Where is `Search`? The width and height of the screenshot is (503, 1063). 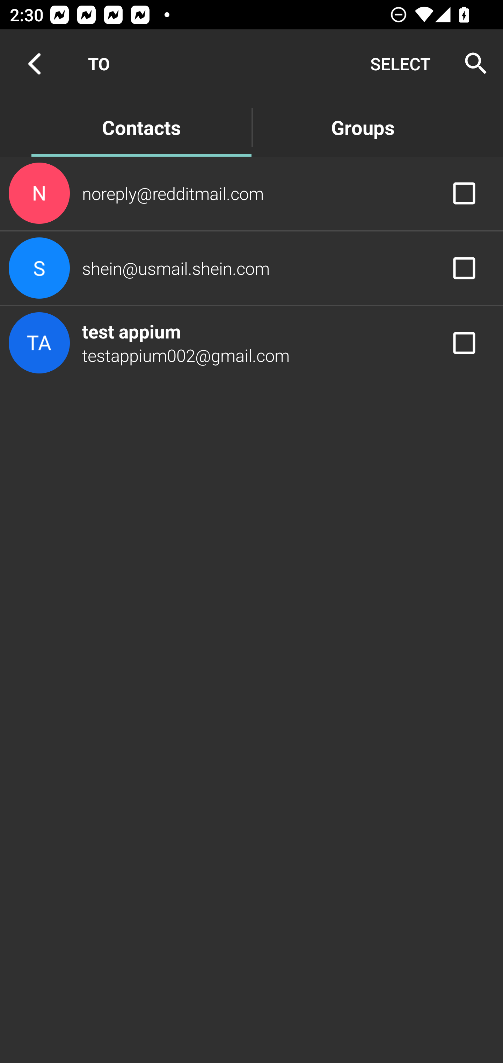
Search is located at coordinates (472, 64).